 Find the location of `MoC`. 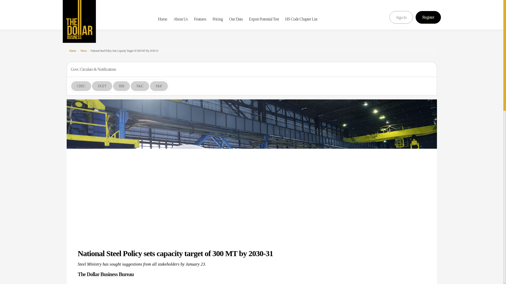

MoC is located at coordinates (140, 86).